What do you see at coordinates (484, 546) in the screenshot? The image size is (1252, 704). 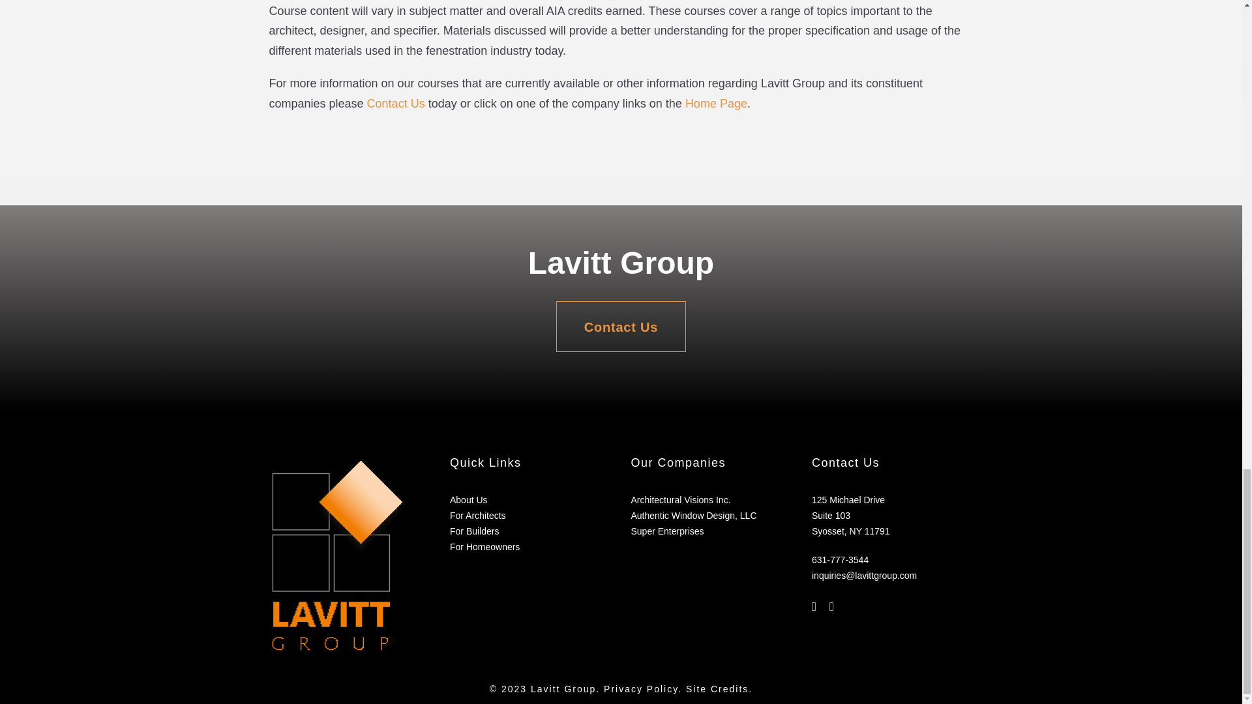 I see `For Homeowners` at bounding box center [484, 546].